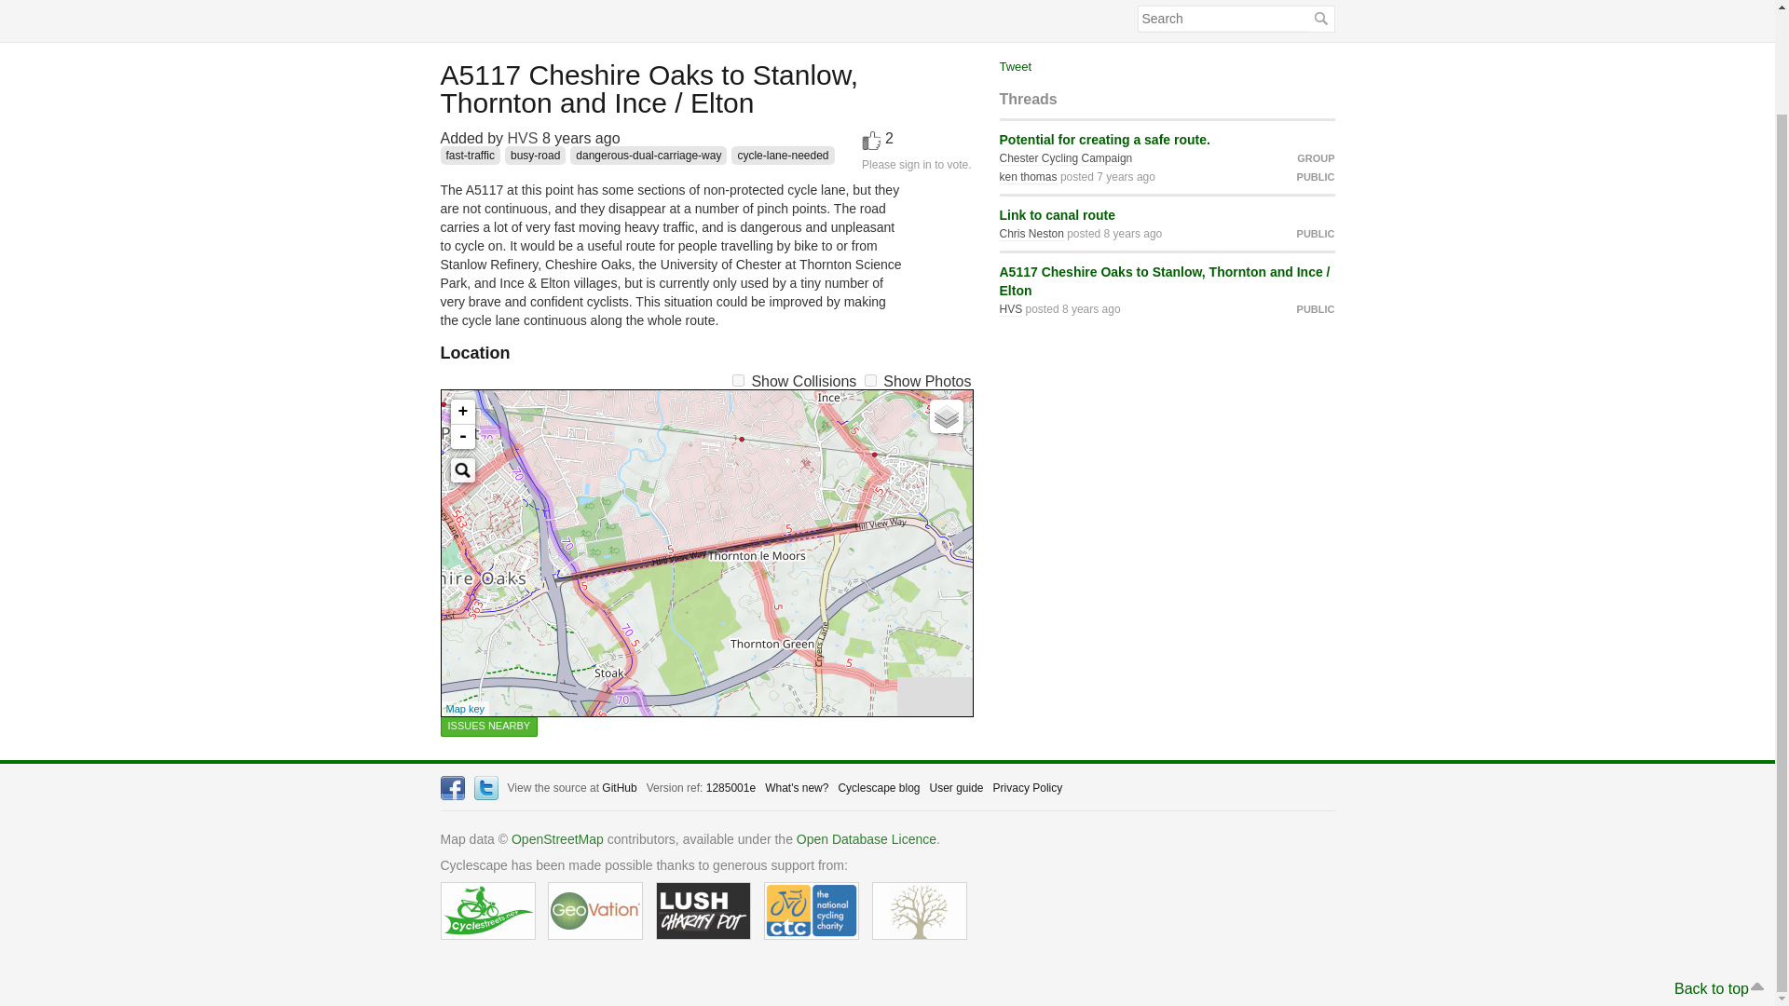  What do you see at coordinates (915, 164) in the screenshot?
I see `sign in` at bounding box center [915, 164].